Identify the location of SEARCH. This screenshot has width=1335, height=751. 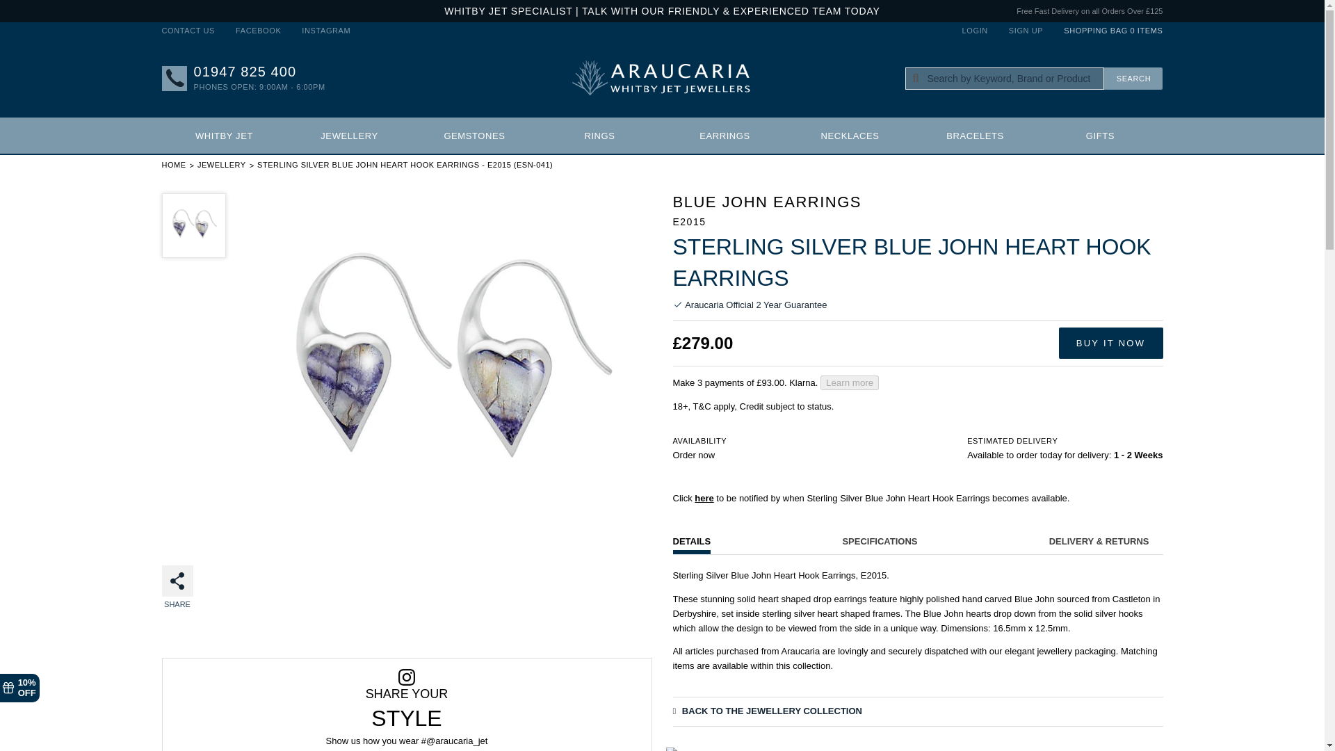
(1133, 78).